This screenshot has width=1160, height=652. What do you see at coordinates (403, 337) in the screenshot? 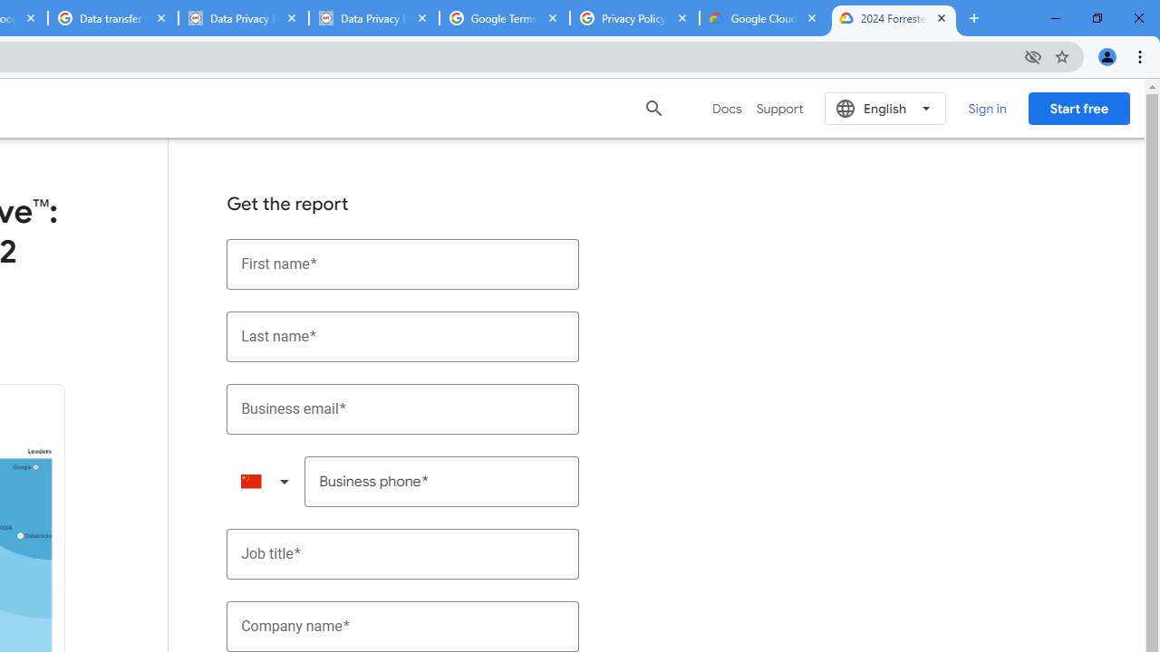
I see `Last name*` at bounding box center [403, 337].